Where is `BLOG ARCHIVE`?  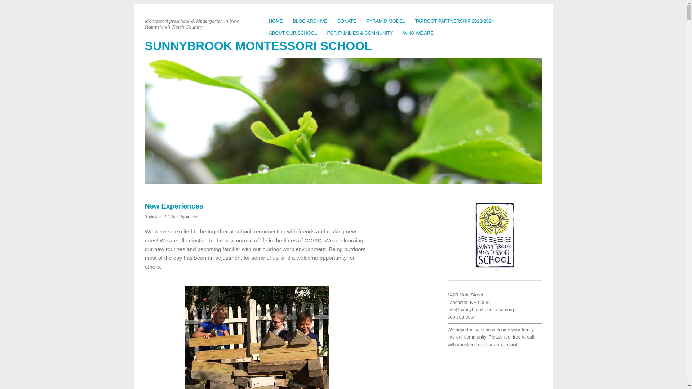
BLOG ARCHIVE is located at coordinates (310, 21).